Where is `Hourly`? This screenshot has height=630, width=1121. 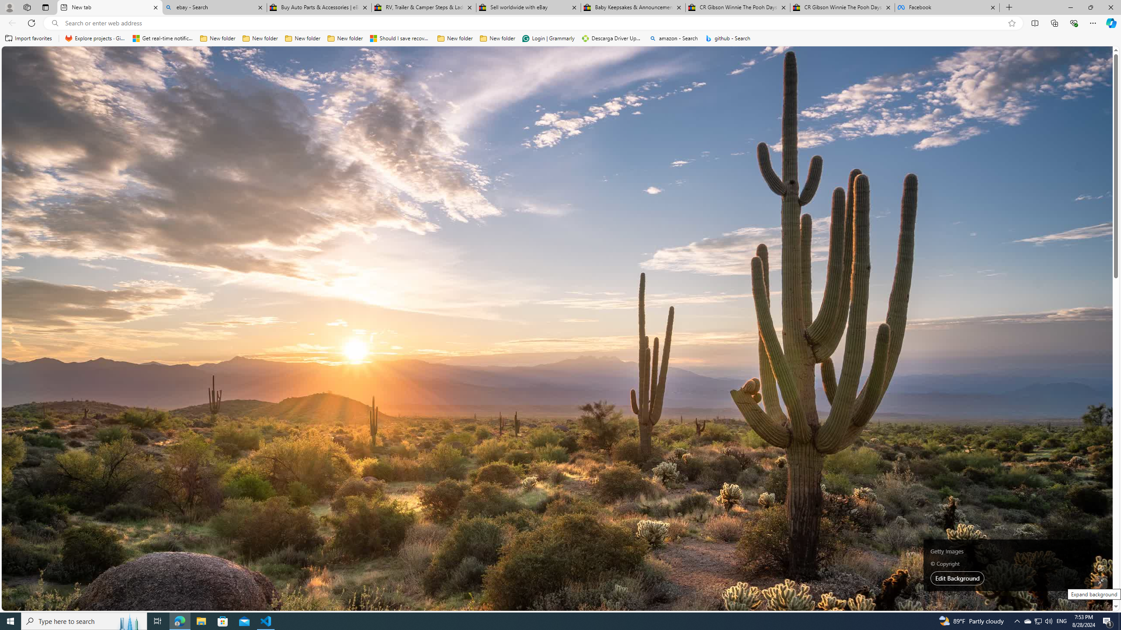 Hourly is located at coordinates (785, 179).